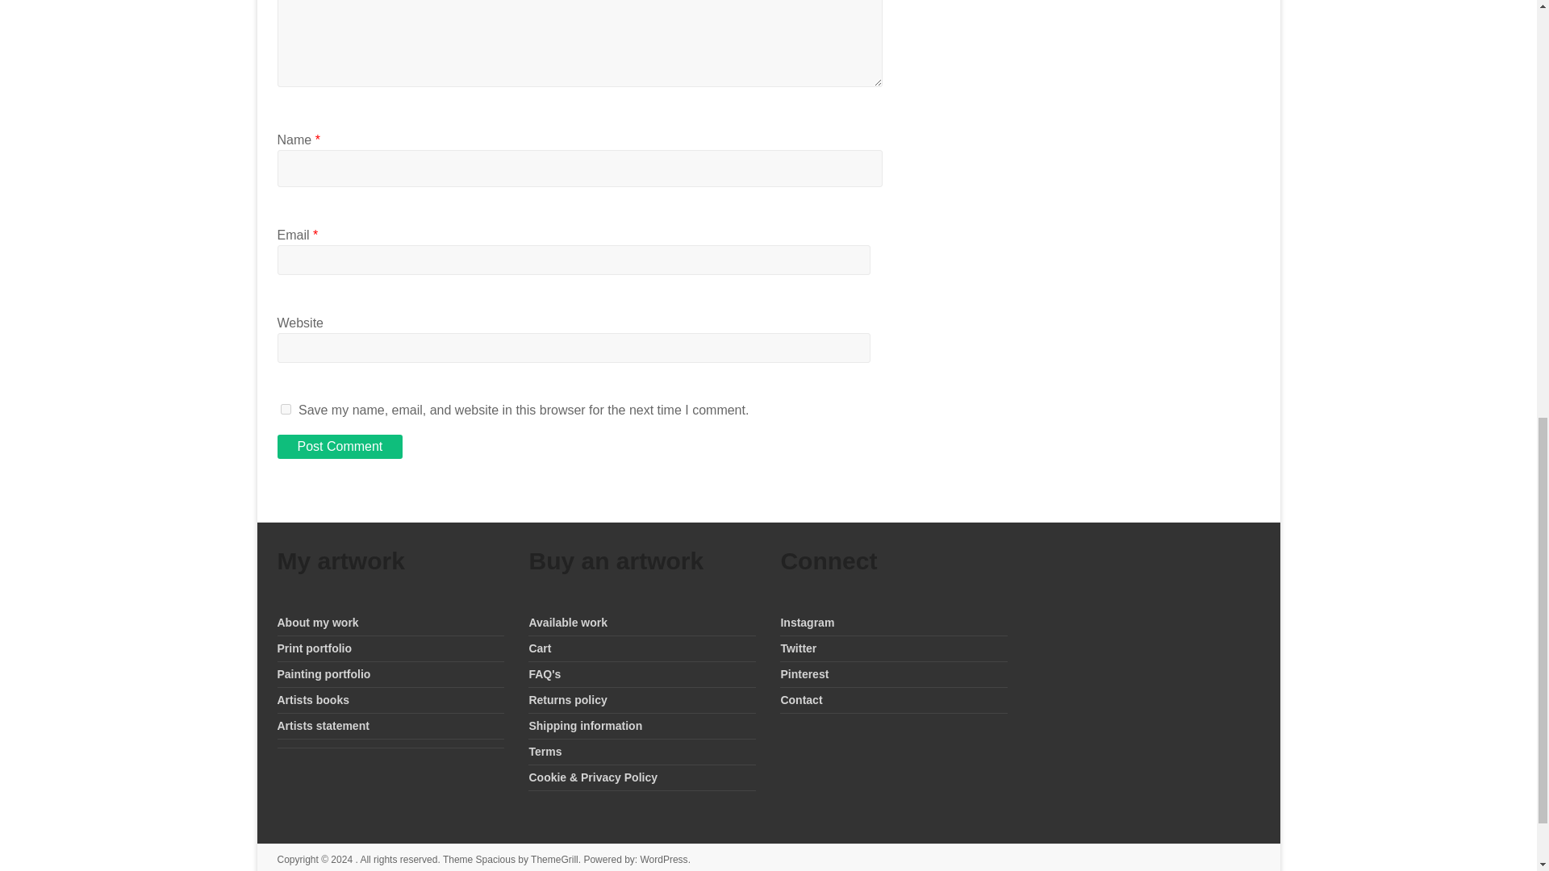 This screenshot has width=1549, height=871. I want to click on About my work, so click(318, 622).